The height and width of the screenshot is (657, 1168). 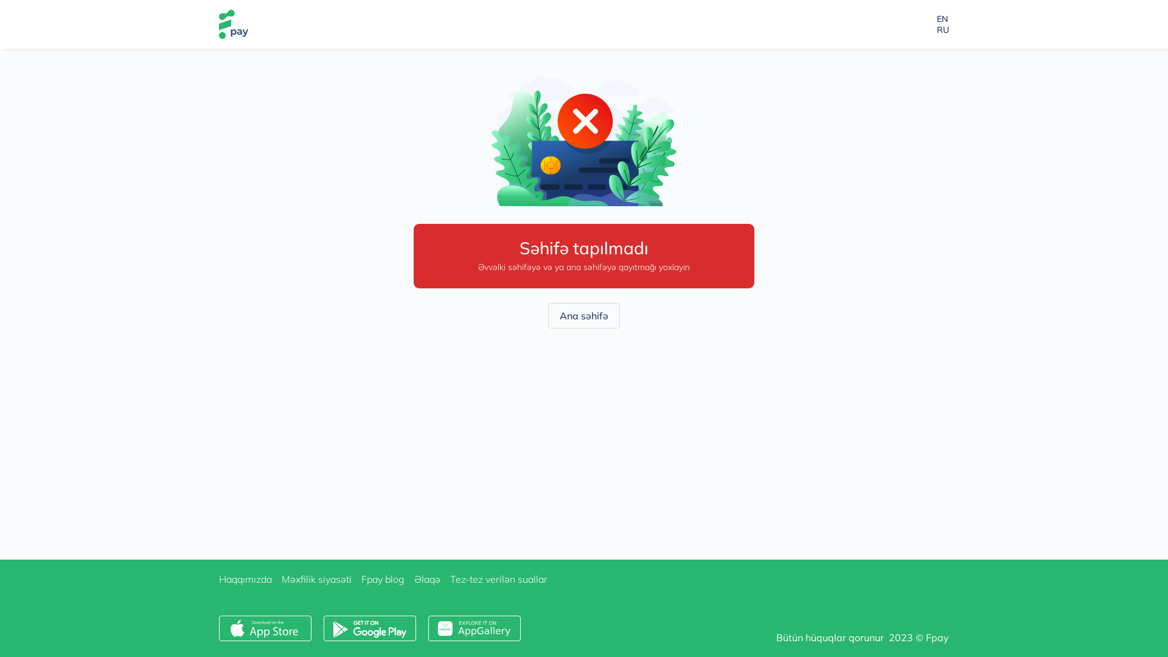 What do you see at coordinates (942, 19) in the screenshot?
I see `EN` at bounding box center [942, 19].